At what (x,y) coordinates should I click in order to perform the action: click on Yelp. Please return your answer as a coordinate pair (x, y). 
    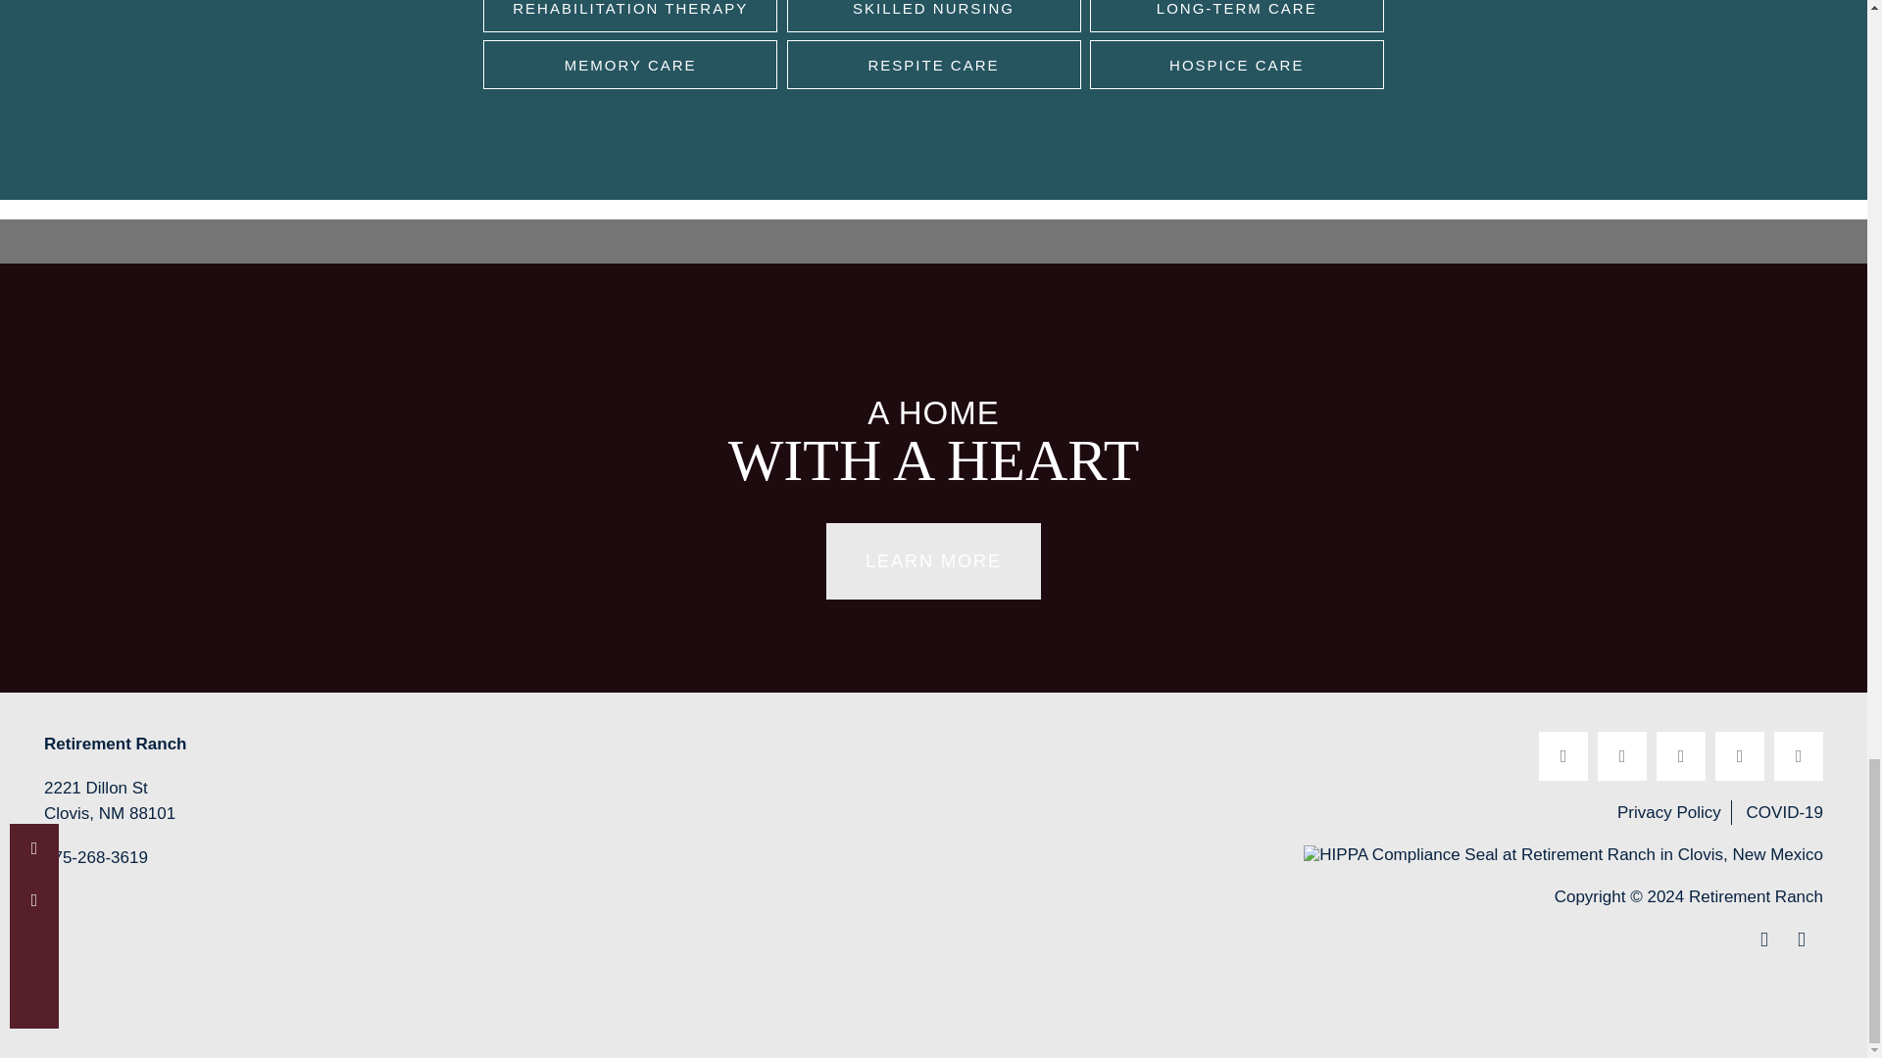
    Looking at the image, I should click on (1622, 756).